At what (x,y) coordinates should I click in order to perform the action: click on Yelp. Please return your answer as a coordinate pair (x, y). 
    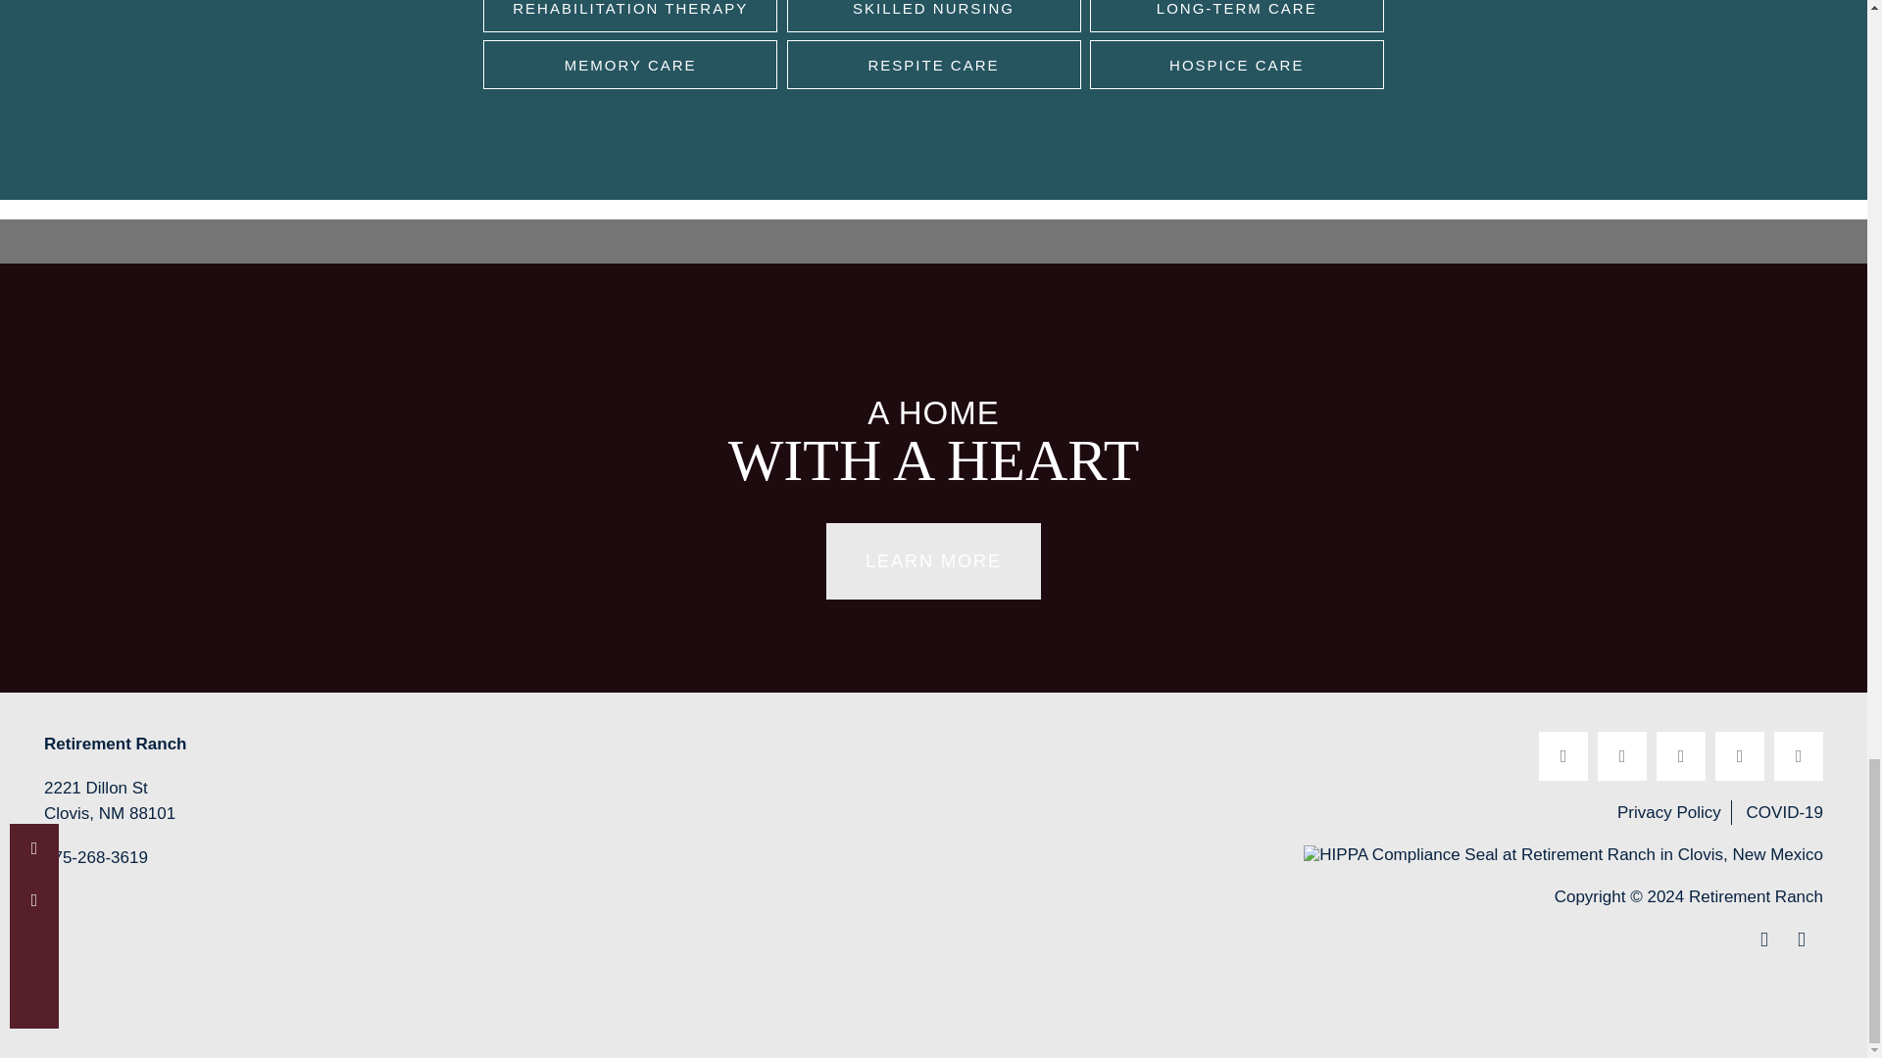
    Looking at the image, I should click on (1622, 756).